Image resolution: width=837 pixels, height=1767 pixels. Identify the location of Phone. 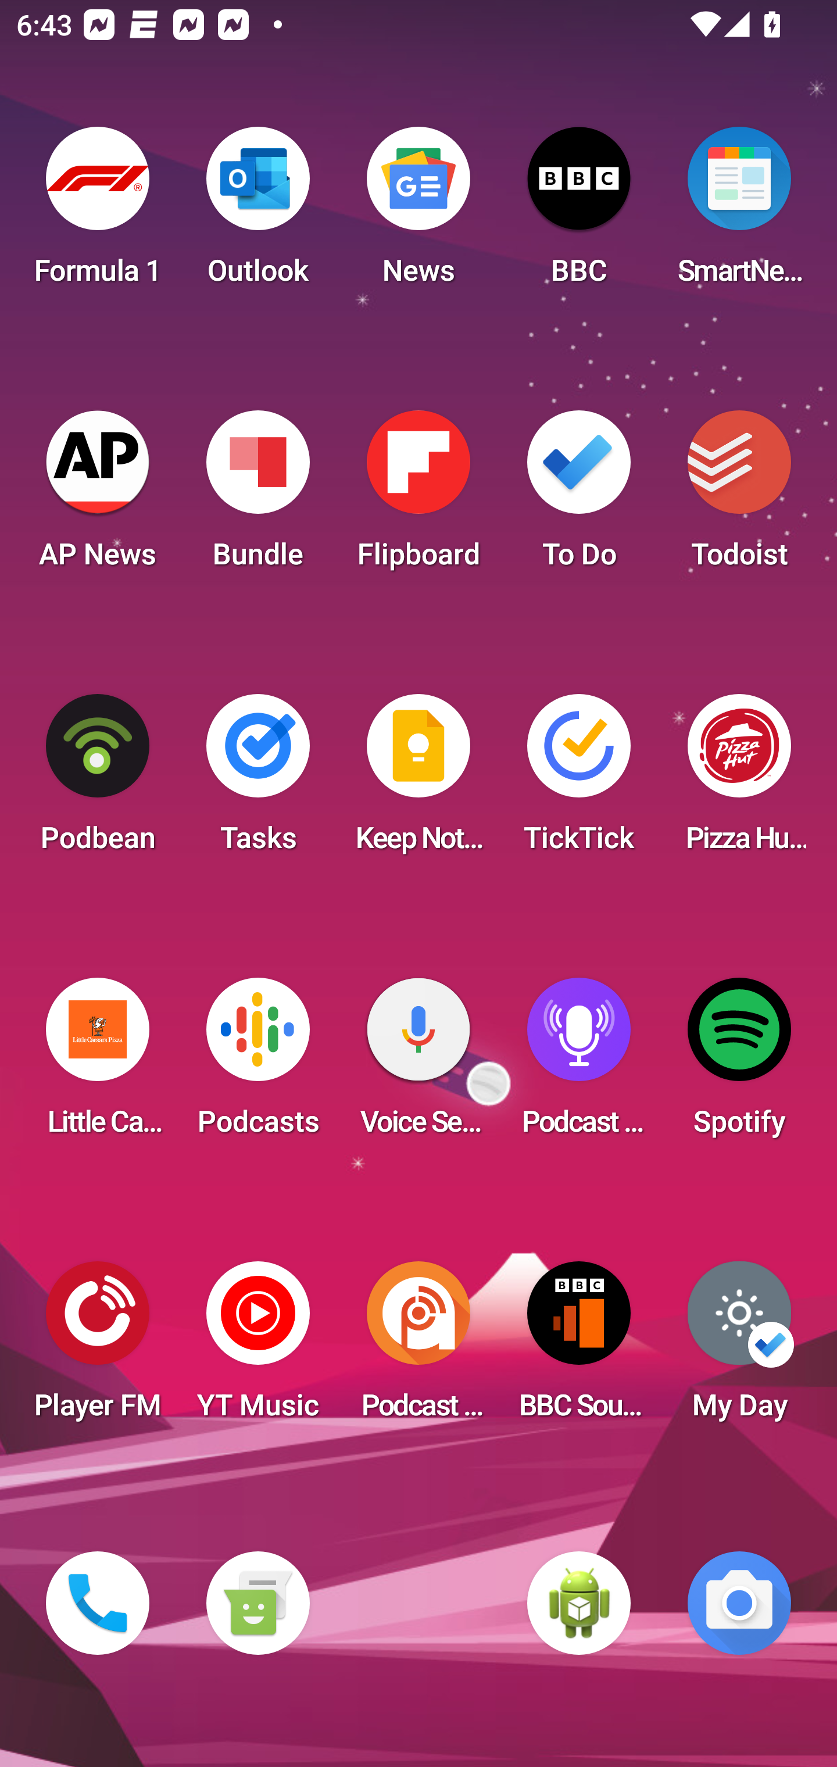
(98, 1603).